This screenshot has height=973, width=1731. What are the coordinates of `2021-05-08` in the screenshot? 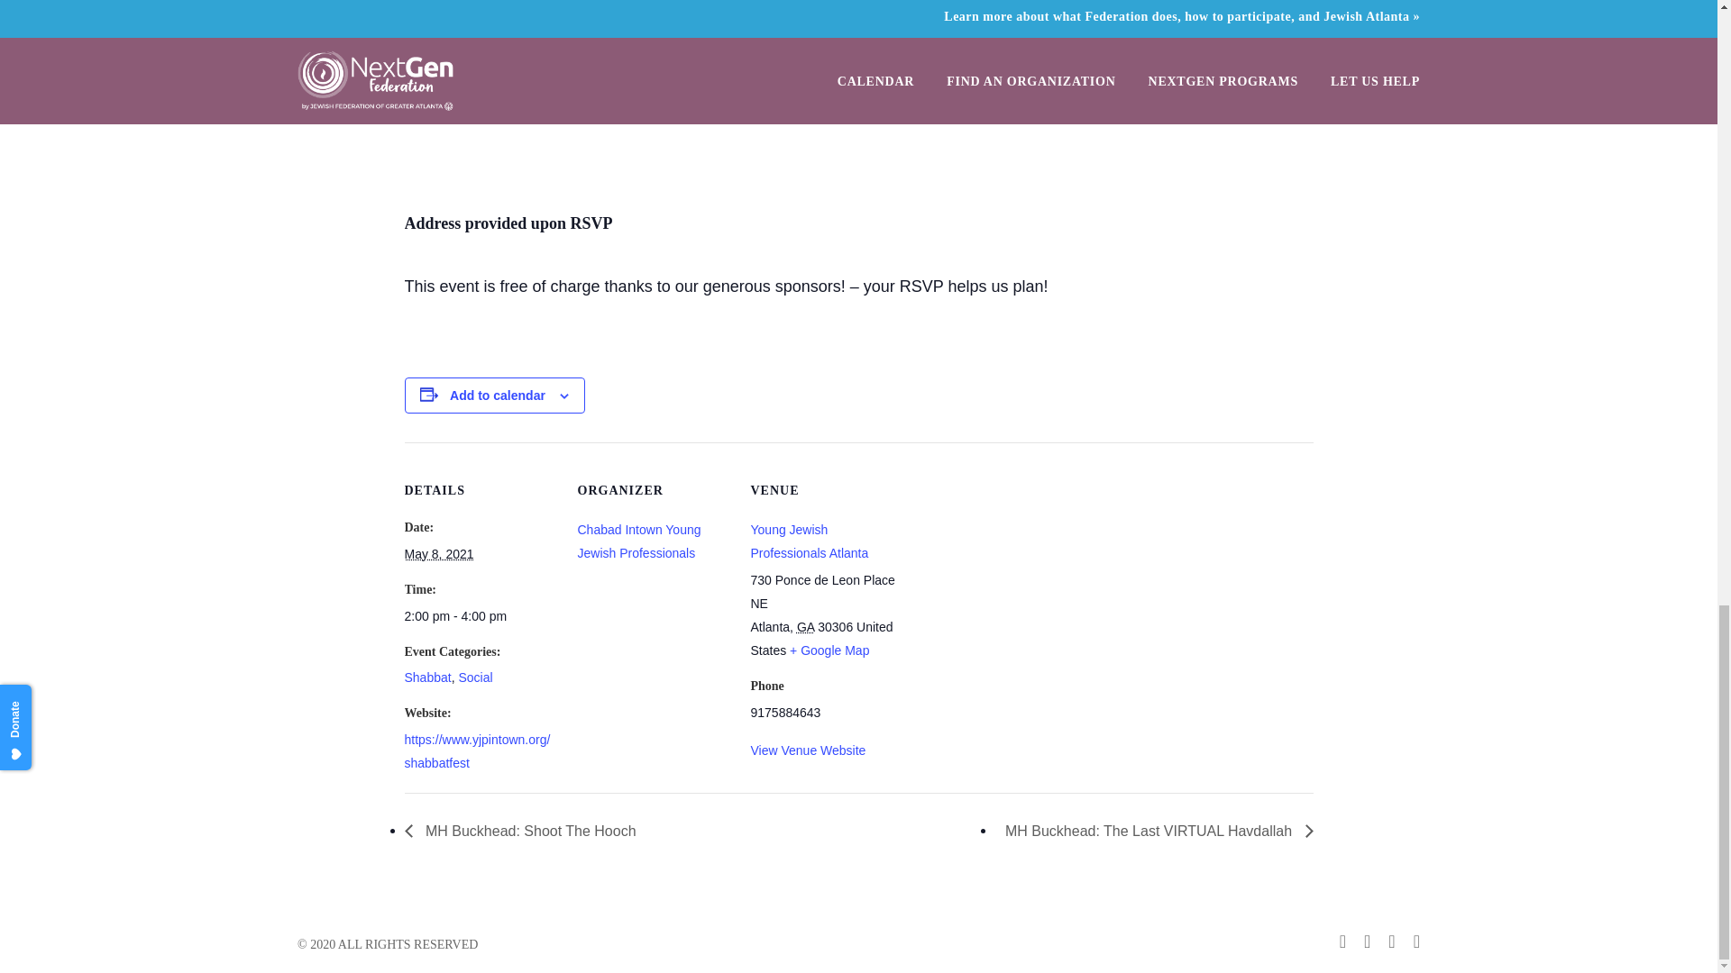 It's located at (438, 553).